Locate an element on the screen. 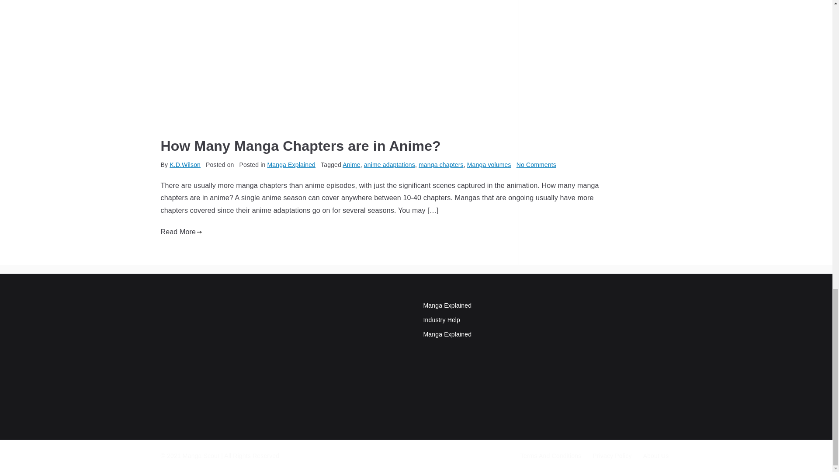  anime adaptations is located at coordinates (390, 164).